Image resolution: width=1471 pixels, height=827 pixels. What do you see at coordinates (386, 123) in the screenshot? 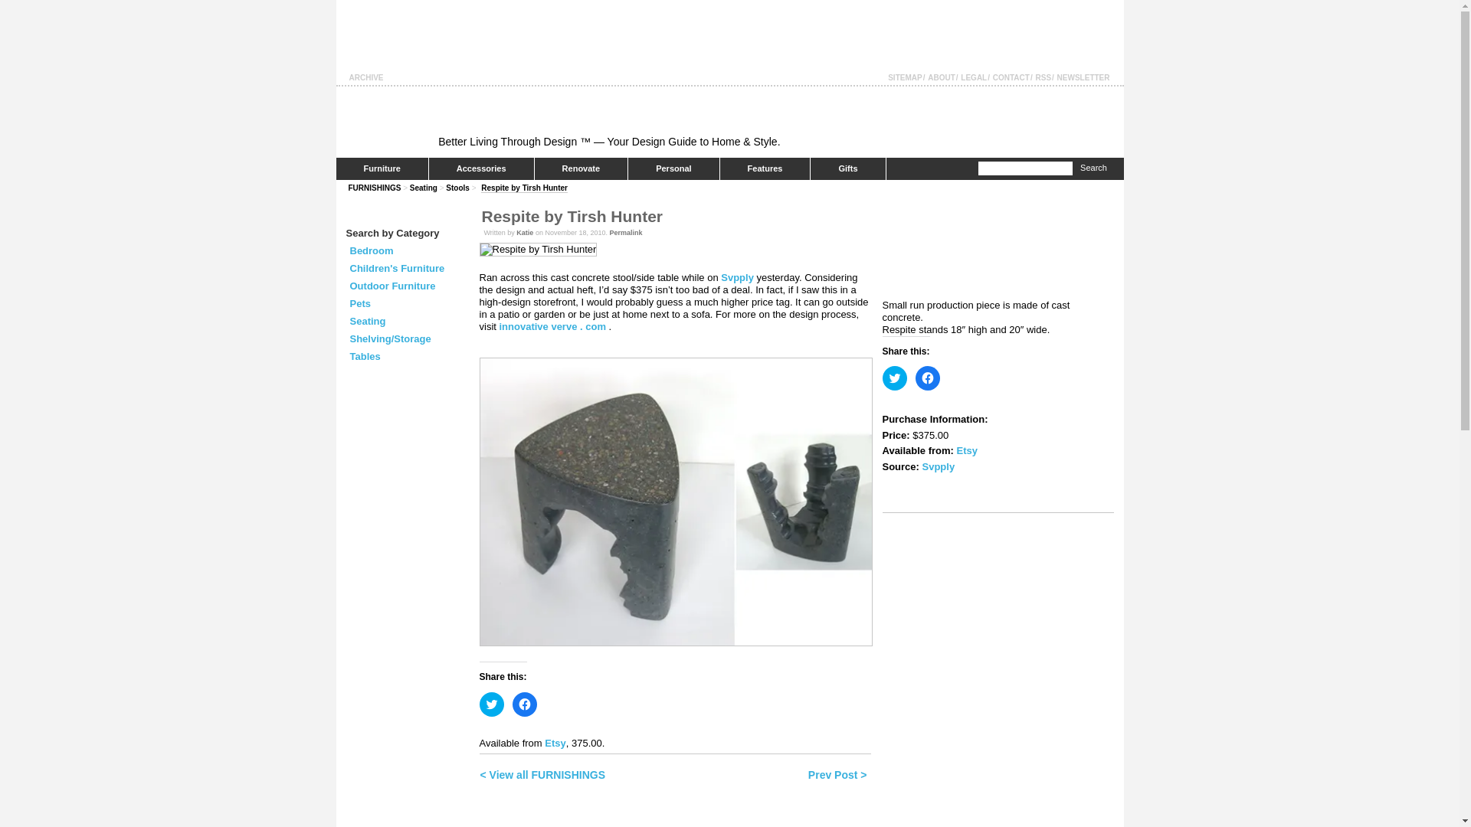
I see `bltd` at bounding box center [386, 123].